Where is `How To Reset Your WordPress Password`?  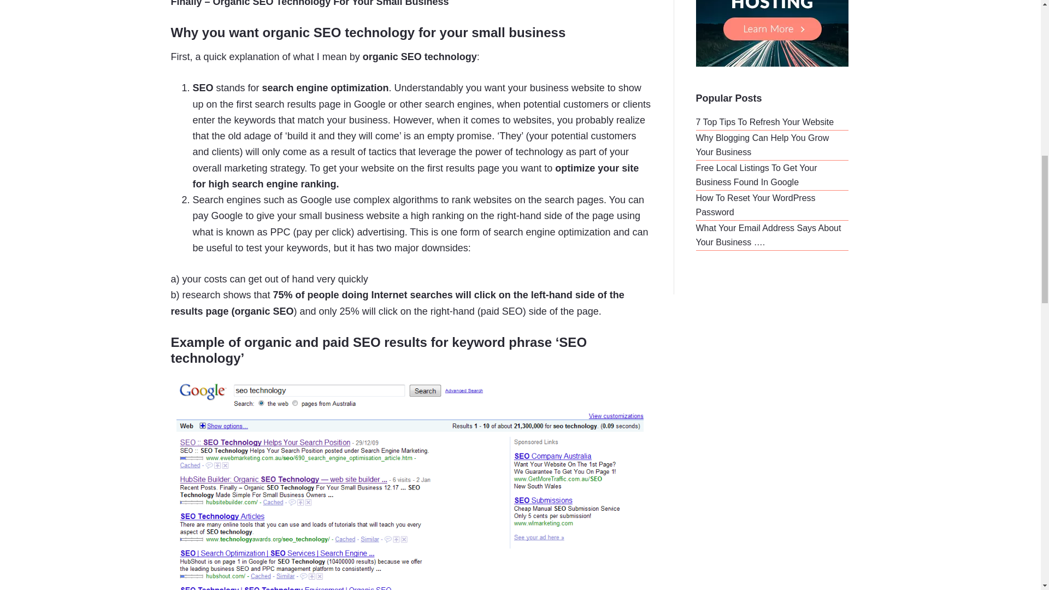 How To Reset Your WordPress Password is located at coordinates (756, 205).